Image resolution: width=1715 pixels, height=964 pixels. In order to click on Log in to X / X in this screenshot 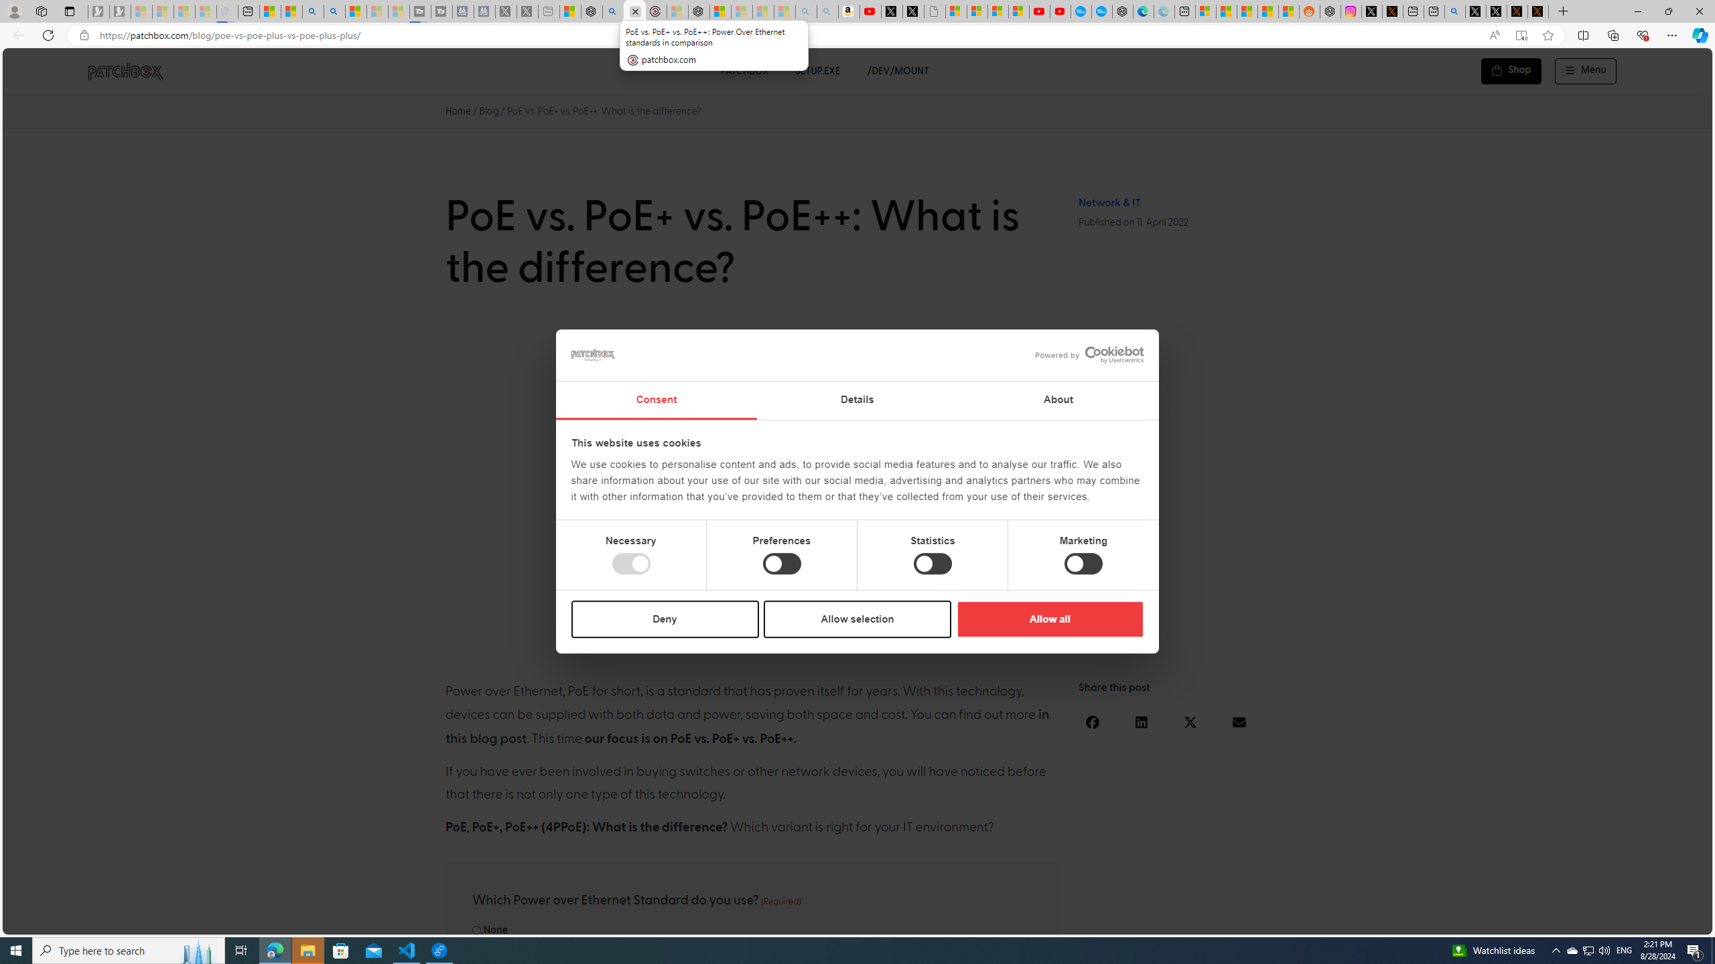, I will do `click(1372, 11)`.